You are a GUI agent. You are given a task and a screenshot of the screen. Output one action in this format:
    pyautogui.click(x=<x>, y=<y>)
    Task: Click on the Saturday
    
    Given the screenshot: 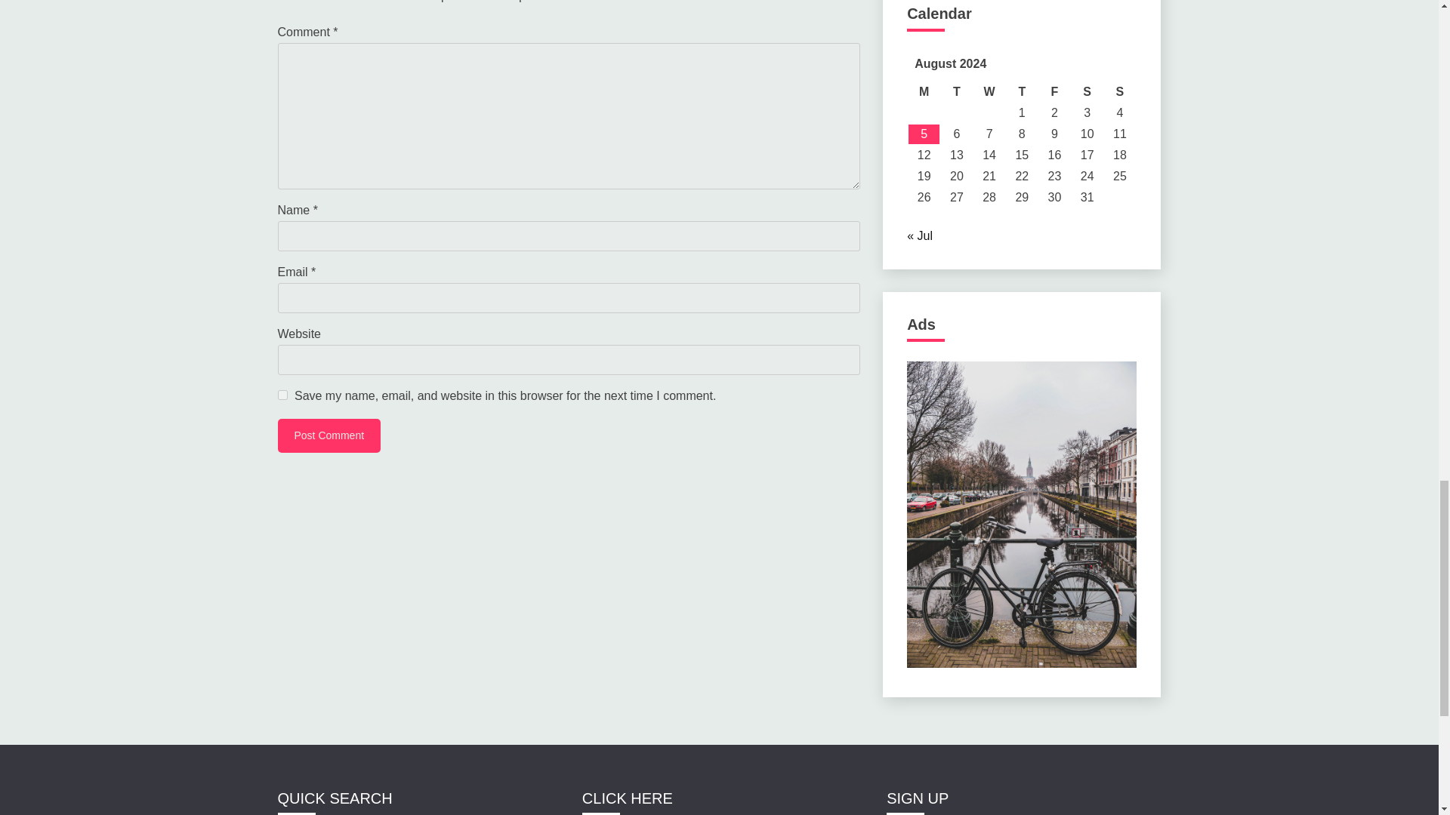 What is the action you would take?
    pyautogui.click(x=1086, y=92)
    